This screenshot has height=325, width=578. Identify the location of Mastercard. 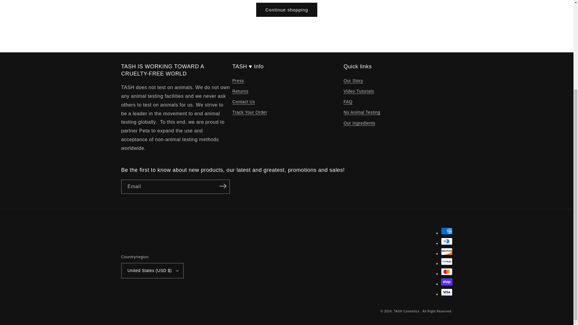
(446, 271).